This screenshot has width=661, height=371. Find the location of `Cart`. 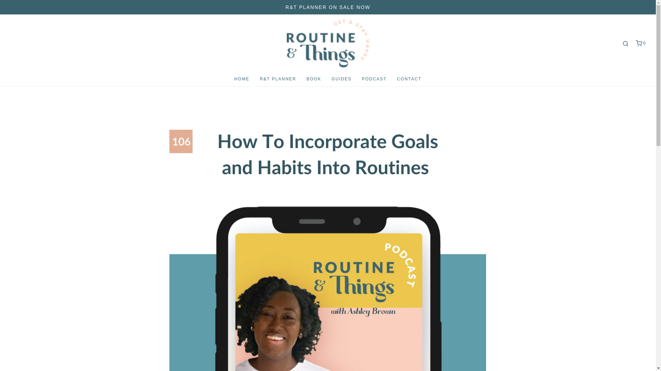

Cart is located at coordinates (640, 43).